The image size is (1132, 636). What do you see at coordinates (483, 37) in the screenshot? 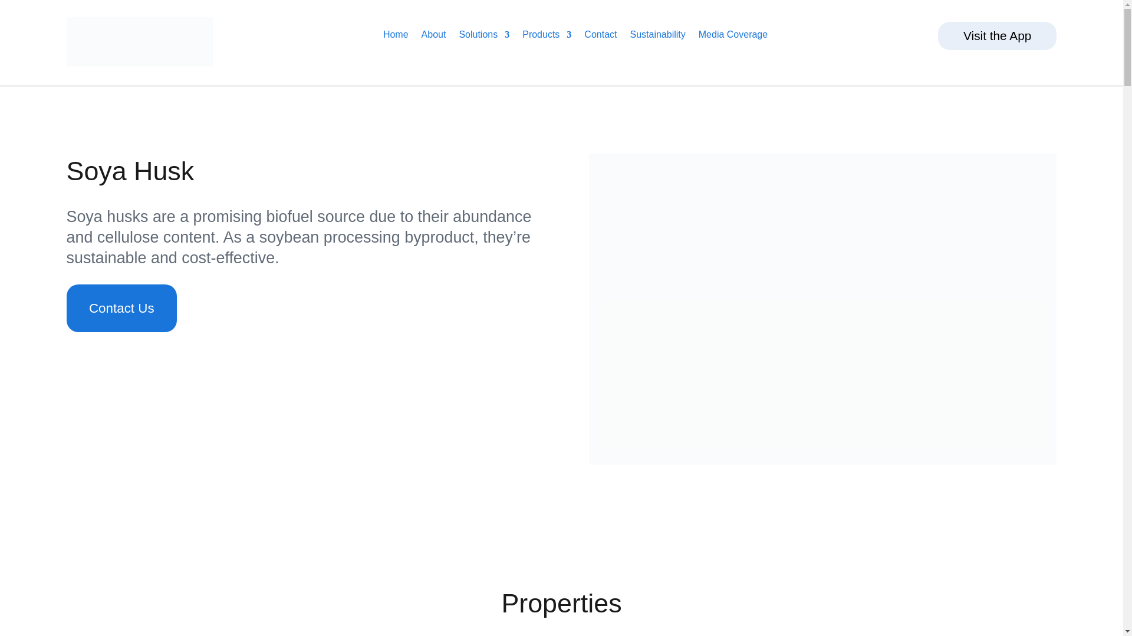
I see `Solutions` at bounding box center [483, 37].